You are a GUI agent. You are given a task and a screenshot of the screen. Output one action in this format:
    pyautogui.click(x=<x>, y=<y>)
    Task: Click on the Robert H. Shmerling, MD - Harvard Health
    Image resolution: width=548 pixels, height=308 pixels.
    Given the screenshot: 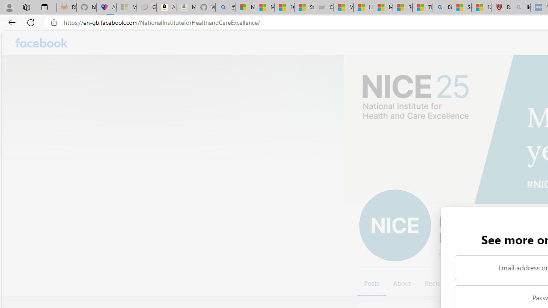 What is the action you would take?
    pyautogui.click(x=501, y=8)
    